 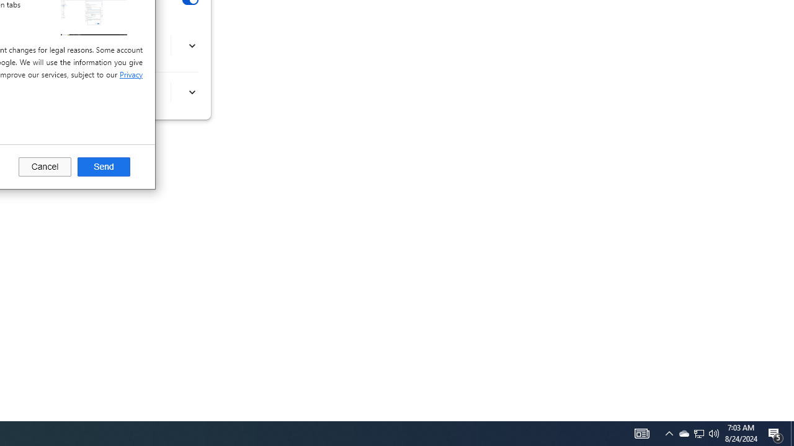 I want to click on AutomationID: 4105, so click(x=792, y=434).